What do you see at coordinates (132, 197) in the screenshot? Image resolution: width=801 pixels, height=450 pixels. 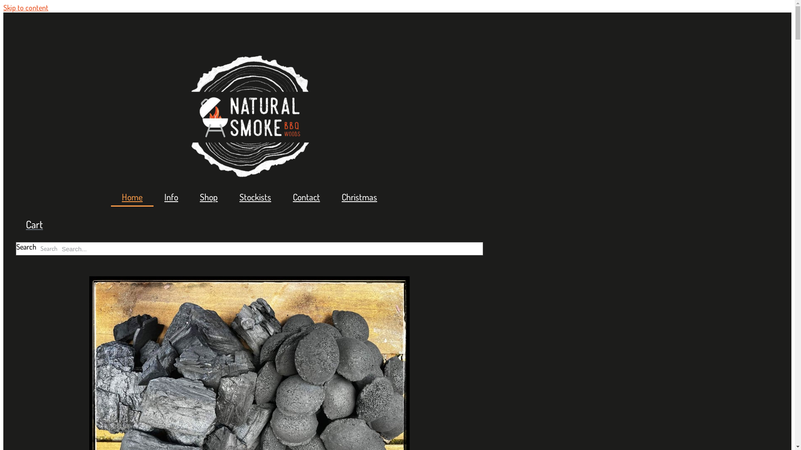 I see `Home` at bounding box center [132, 197].